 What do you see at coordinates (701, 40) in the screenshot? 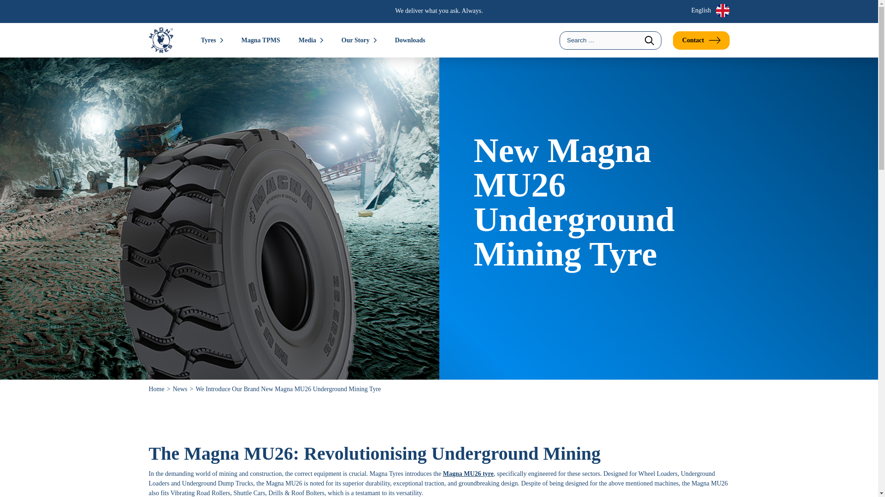
I see `Contact` at bounding box center [701, 40].